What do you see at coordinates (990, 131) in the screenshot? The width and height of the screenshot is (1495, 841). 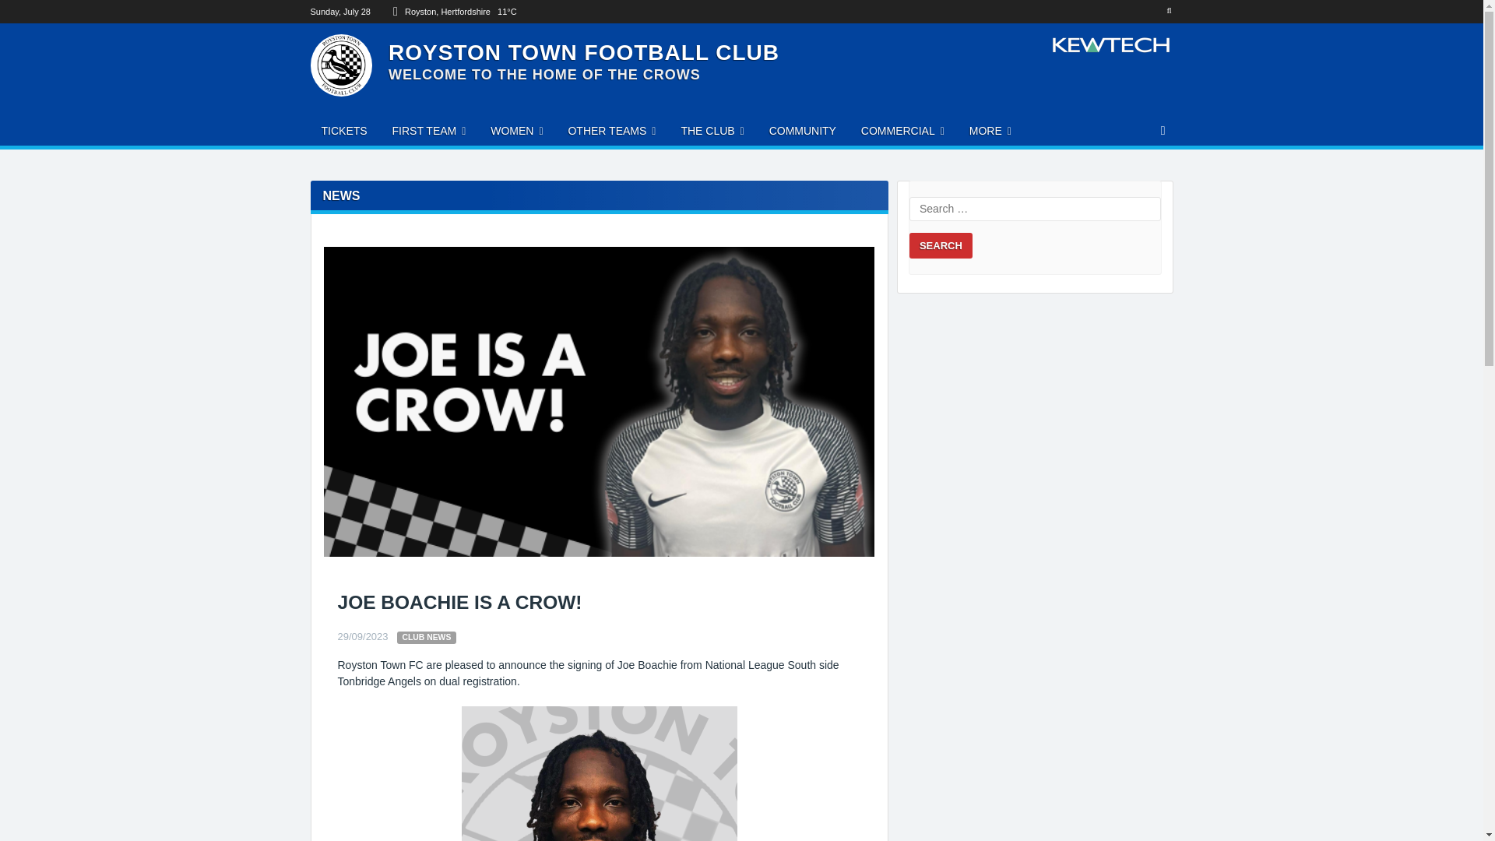 I see `MORE` at bounding box center [990, 131].